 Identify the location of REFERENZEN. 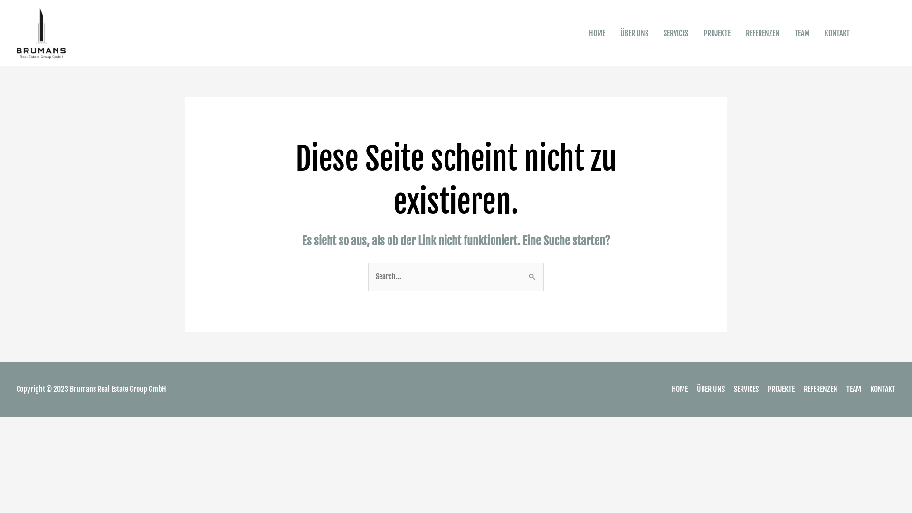
(763, 33).